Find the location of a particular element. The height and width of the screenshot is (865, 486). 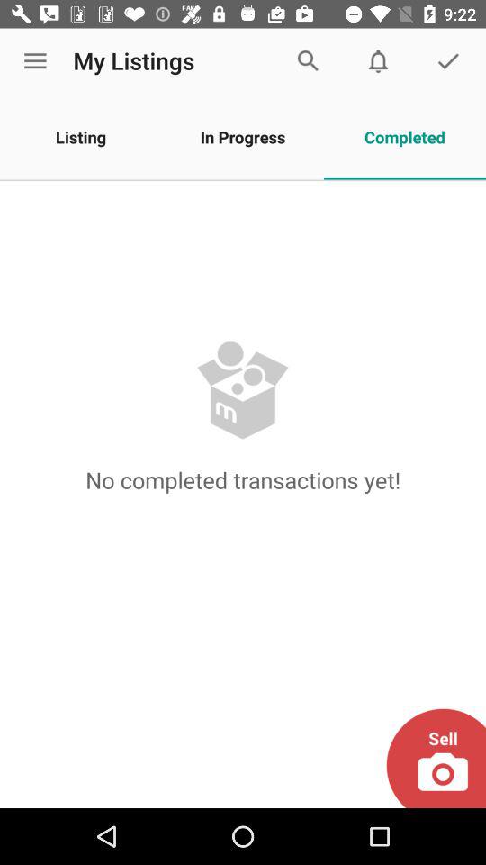

picture is located at coordinates (436, 759).